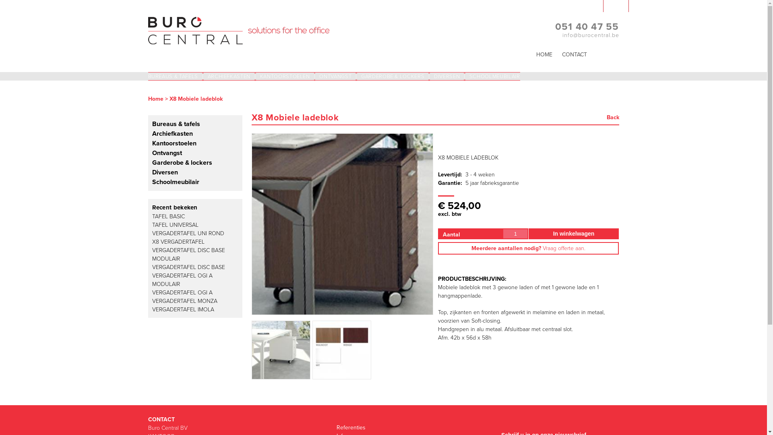 The image size is (773, 435). I want to click on Meerdere aantallen nodig? Vraag offerte aan., so click(528, 248).